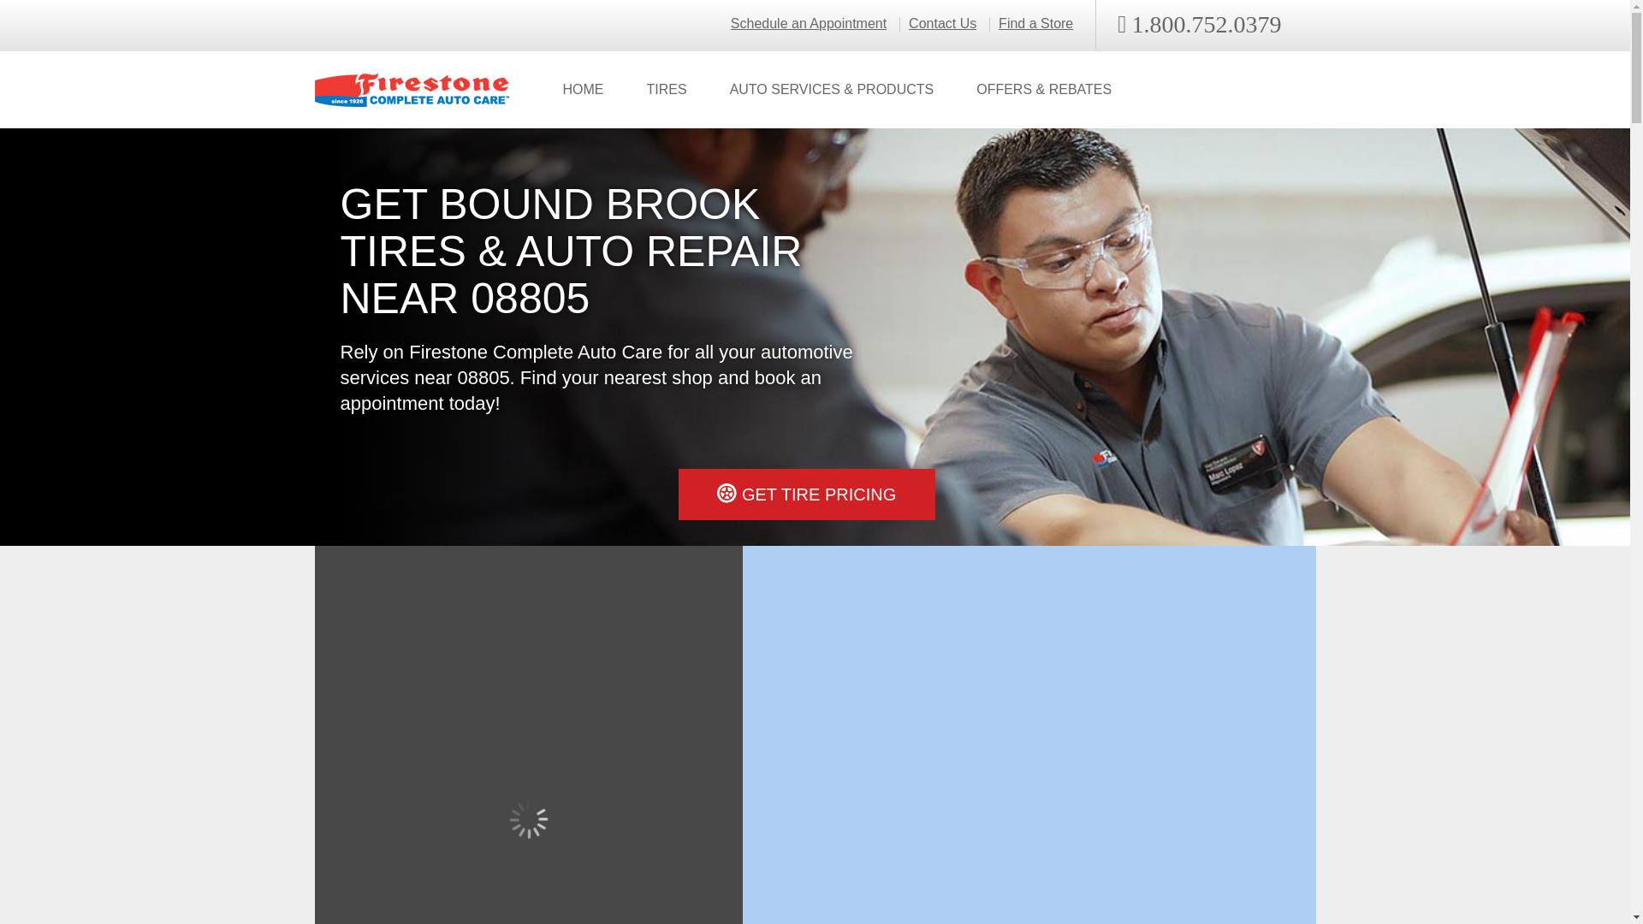 The width and height of the screenshot is (1643, 924). Describe the element at coordinates (1199, 25) in the screenshot. I see `1.800.752.0379` at that location.